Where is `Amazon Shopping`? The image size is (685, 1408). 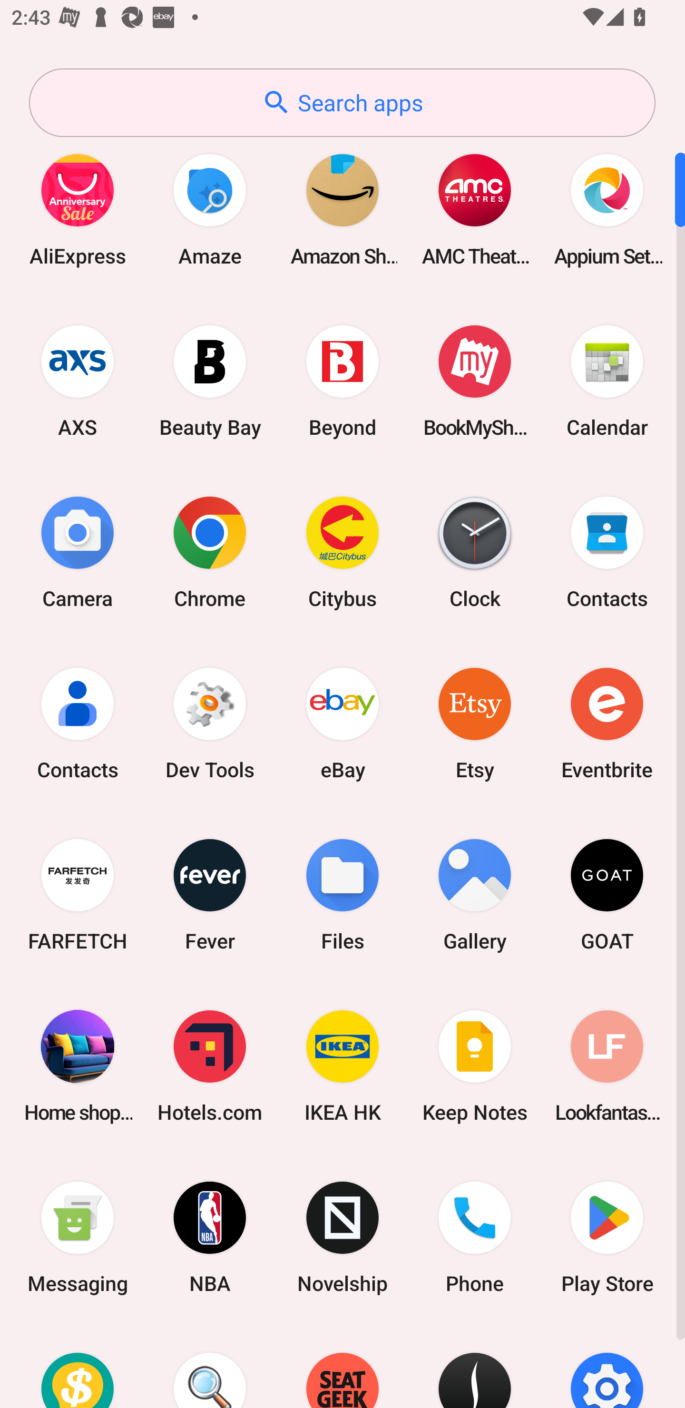
Amazon Shopping is located at coordinates (342, 209).